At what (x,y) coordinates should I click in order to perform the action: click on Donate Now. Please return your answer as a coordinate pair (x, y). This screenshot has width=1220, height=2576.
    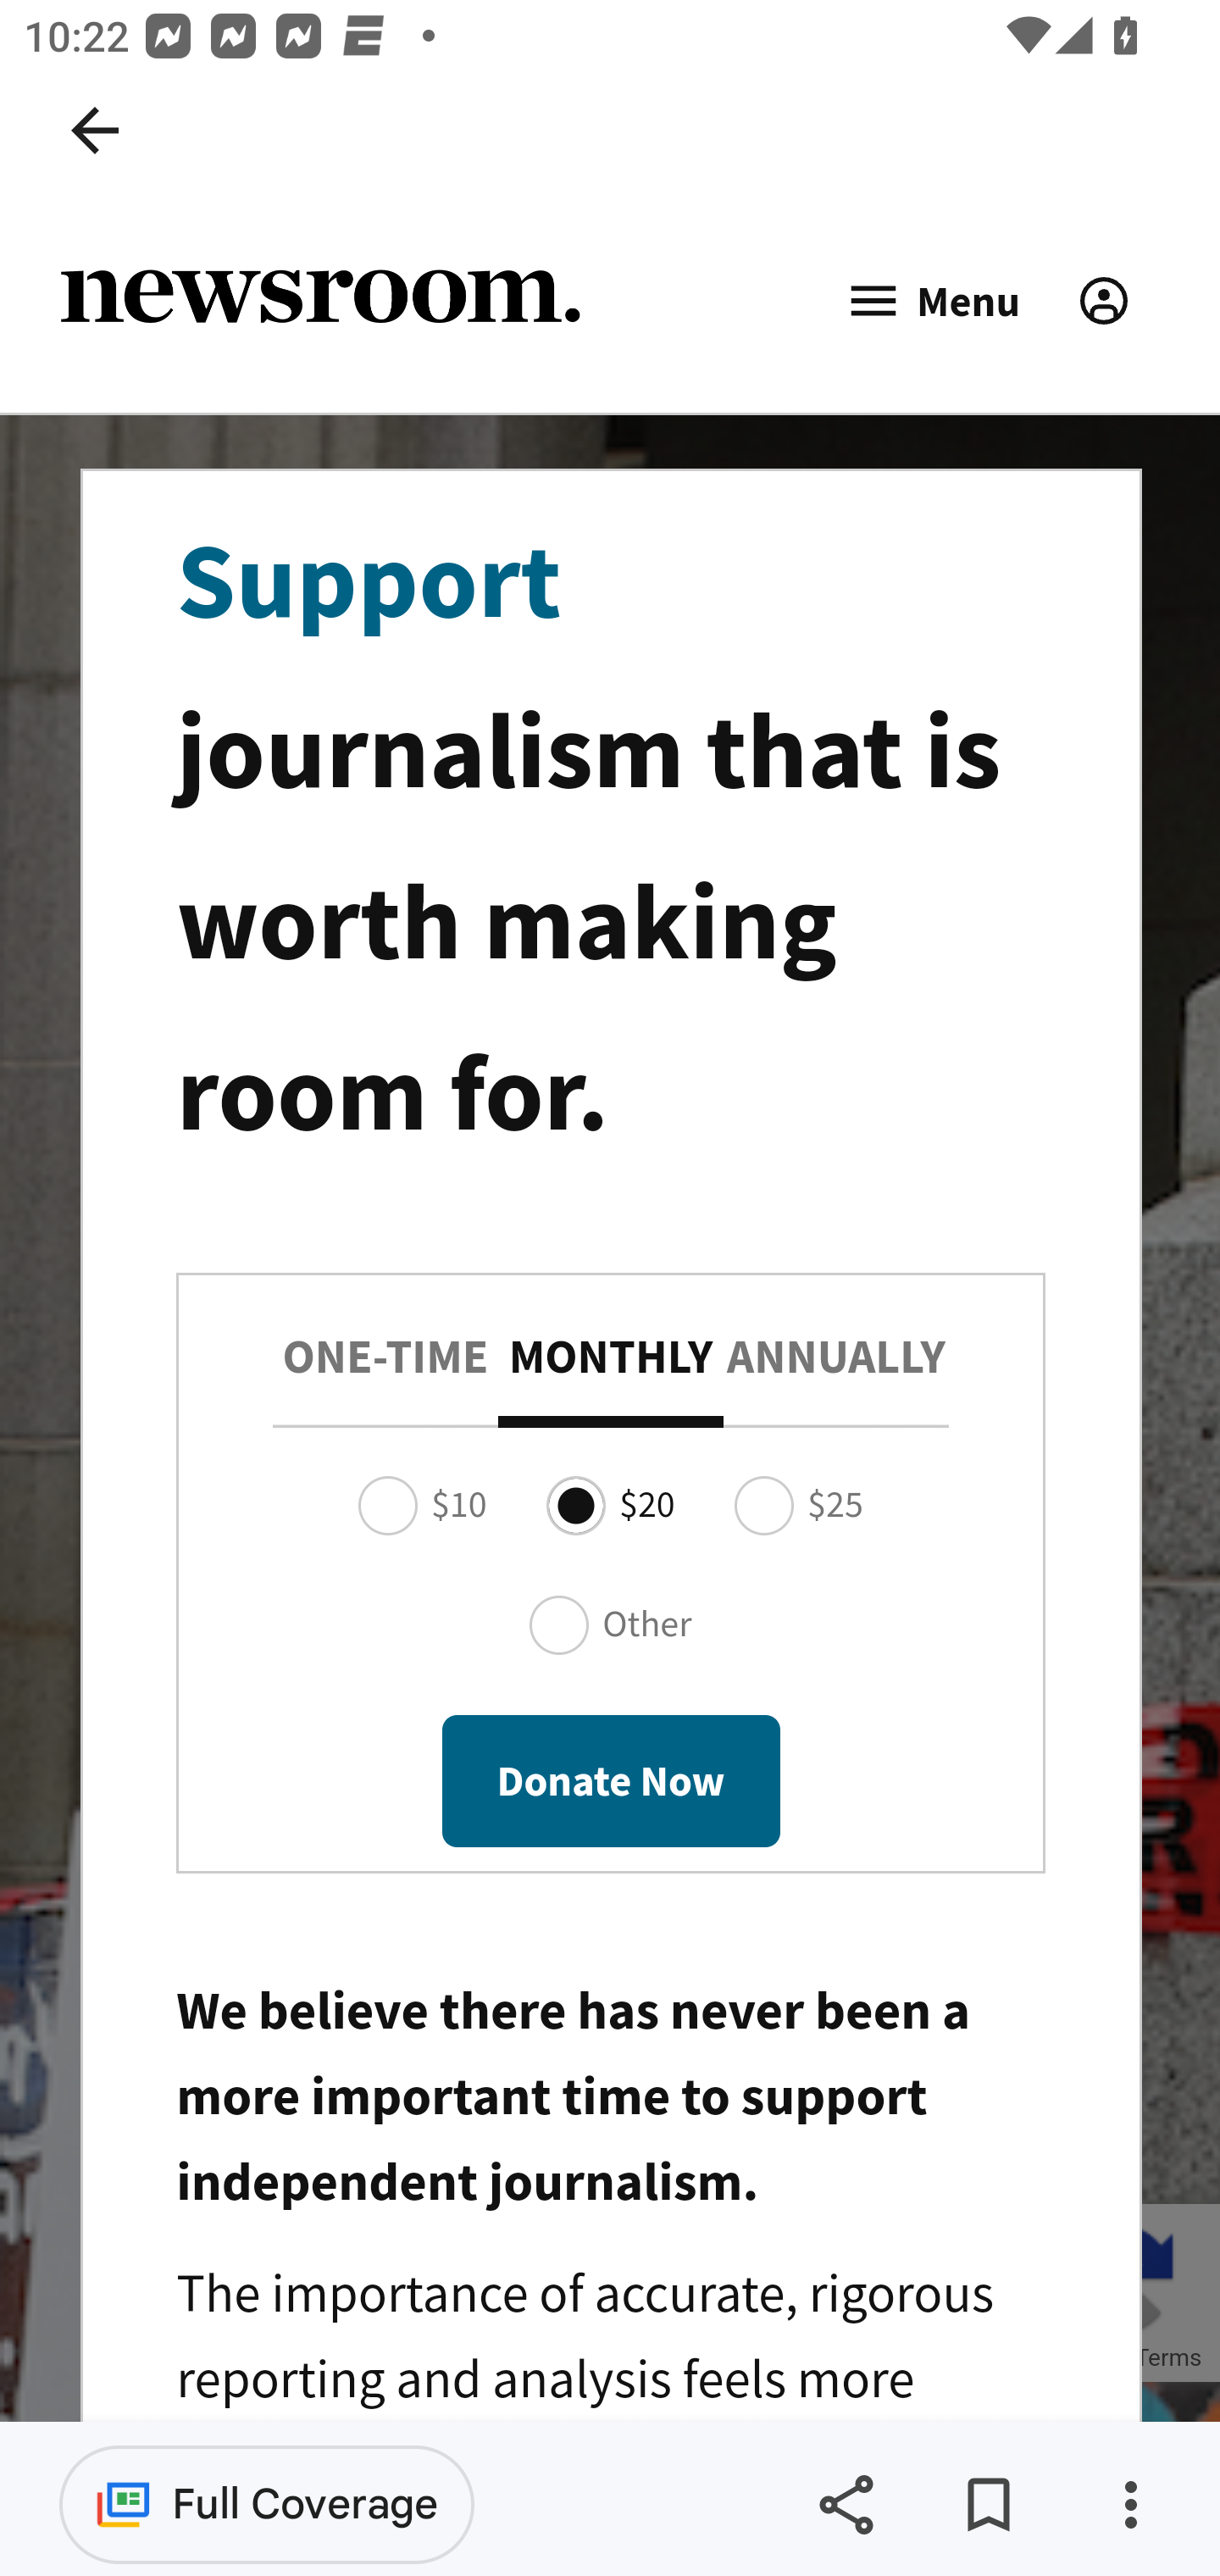
    Looking at the image, I should click on (611, 1779).